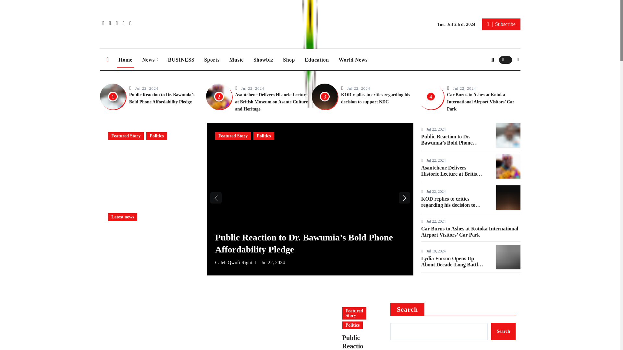  What do you see at coordinates (317, 60) in the screenshot?
I see `Education` at bounding box center [317, 60].